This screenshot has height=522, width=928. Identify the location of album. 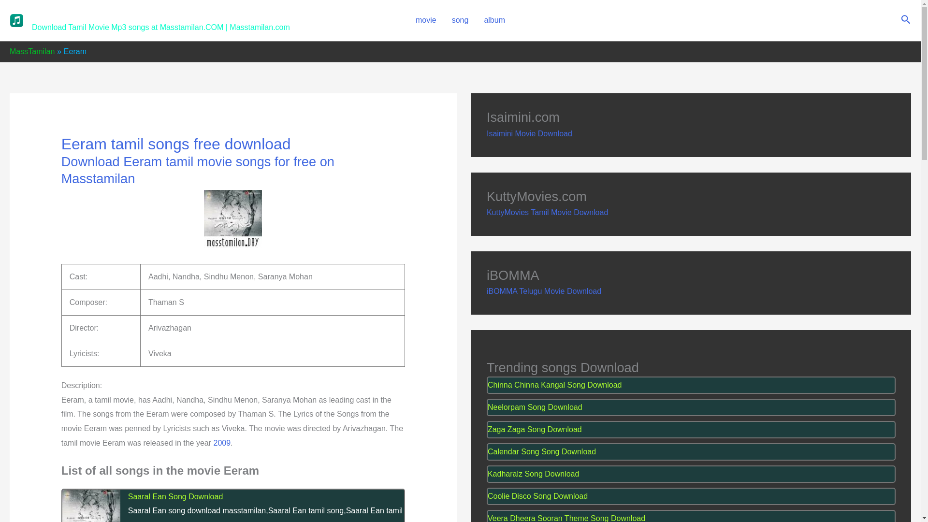
(494, 20).